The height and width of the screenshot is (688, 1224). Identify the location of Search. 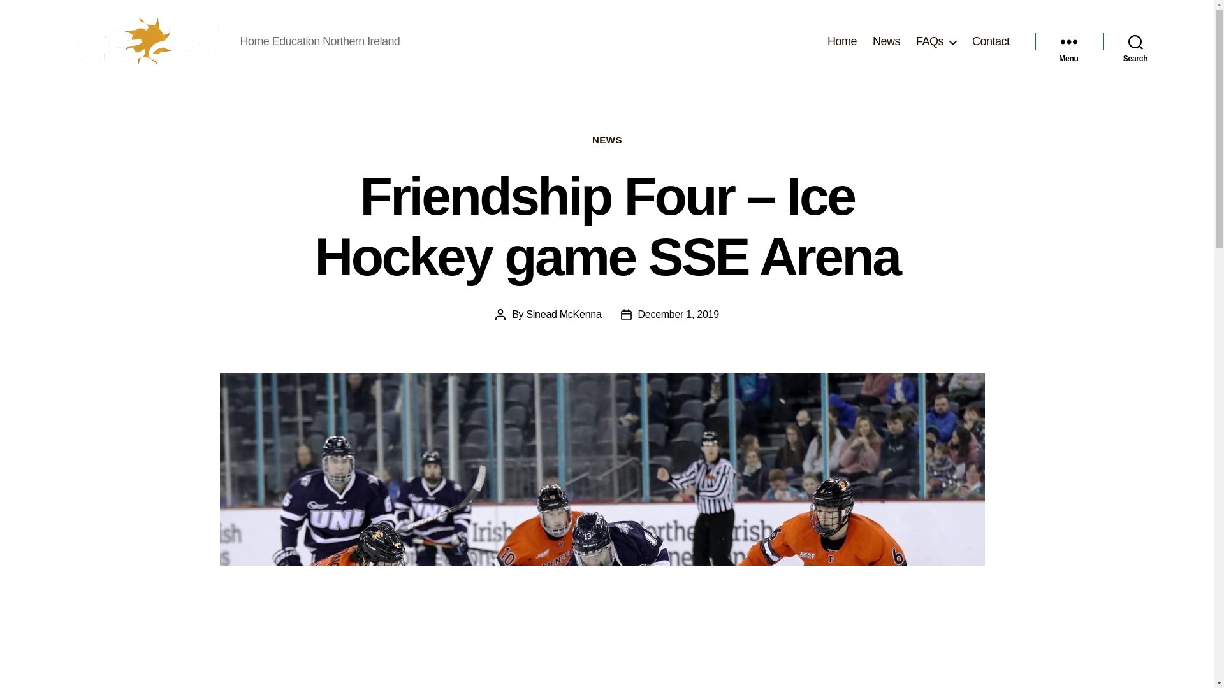
(1135, 42).